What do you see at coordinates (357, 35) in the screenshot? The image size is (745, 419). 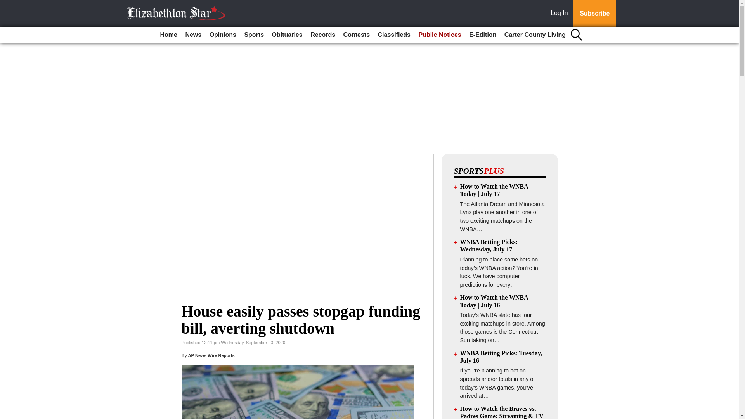 I see `Contests` at bounding box center [357, 35].